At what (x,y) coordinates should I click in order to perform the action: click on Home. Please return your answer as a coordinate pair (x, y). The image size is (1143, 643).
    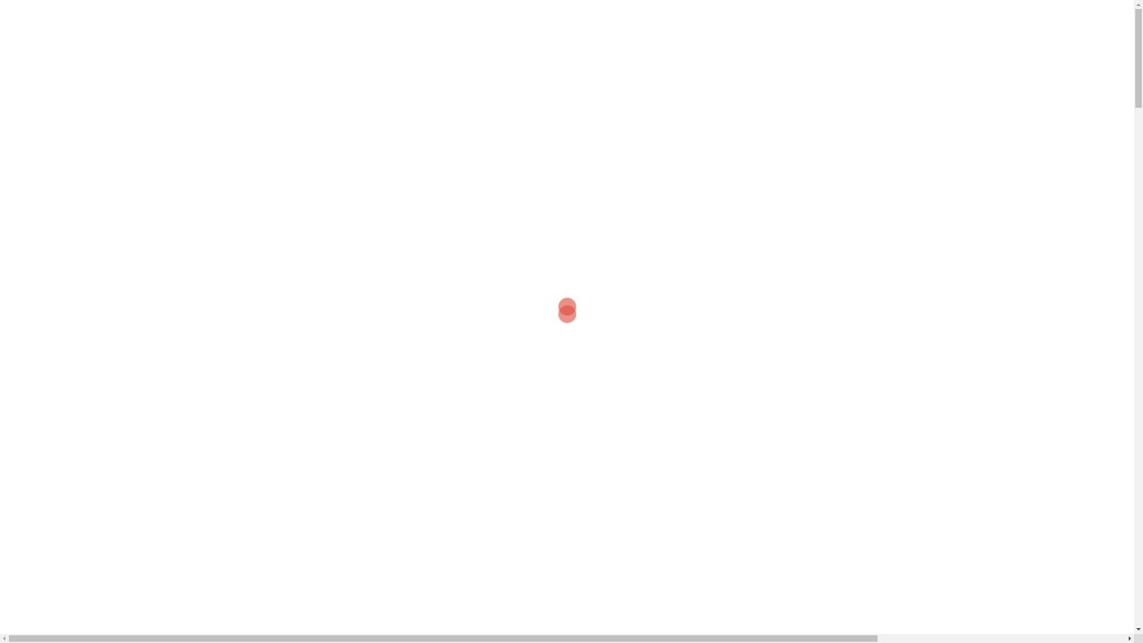
    Looking at the image, I should click on (530, 17).